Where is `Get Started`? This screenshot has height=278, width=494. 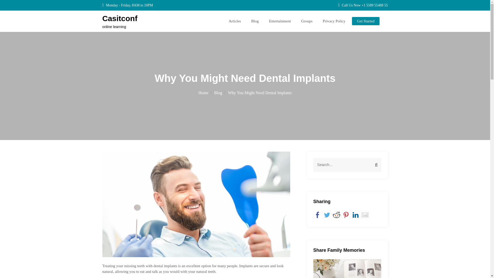 Get Started is located at coordinates (366, 21).